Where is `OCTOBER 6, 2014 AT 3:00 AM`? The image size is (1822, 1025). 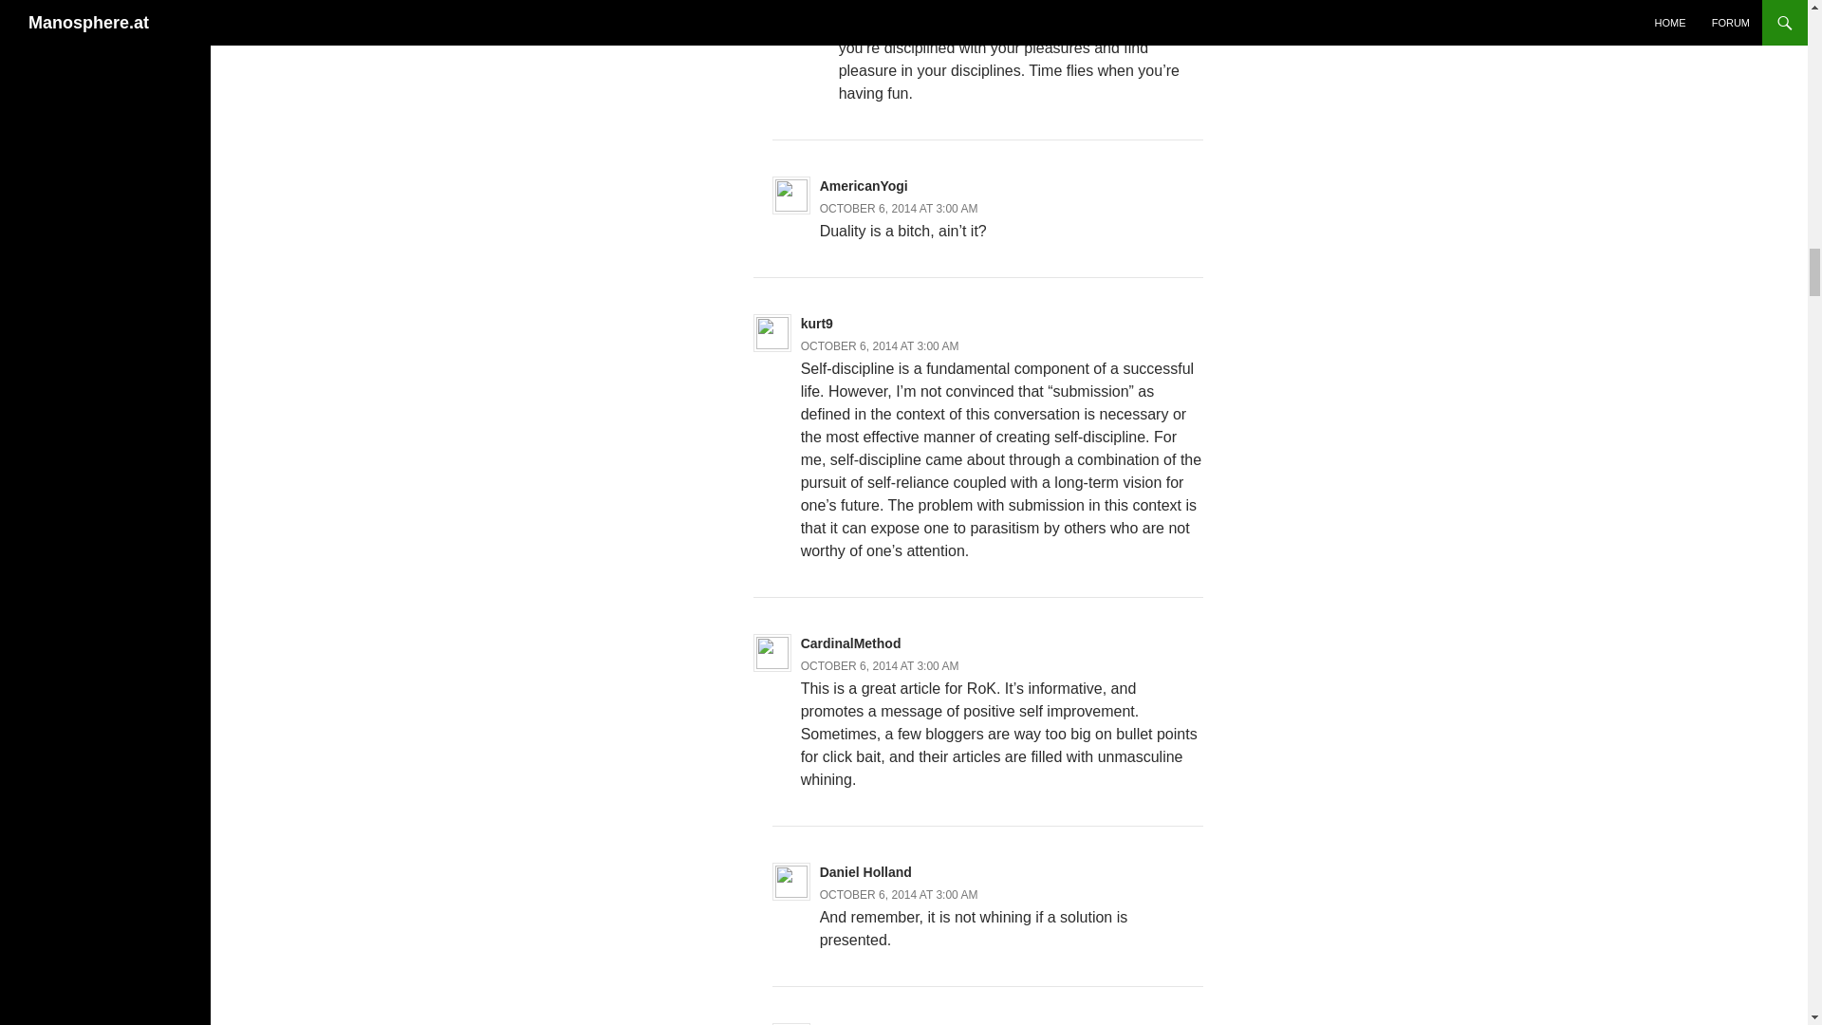
OCTOBER 6, 2014 AT 3:00 AM is located at coordinates (881, 345).